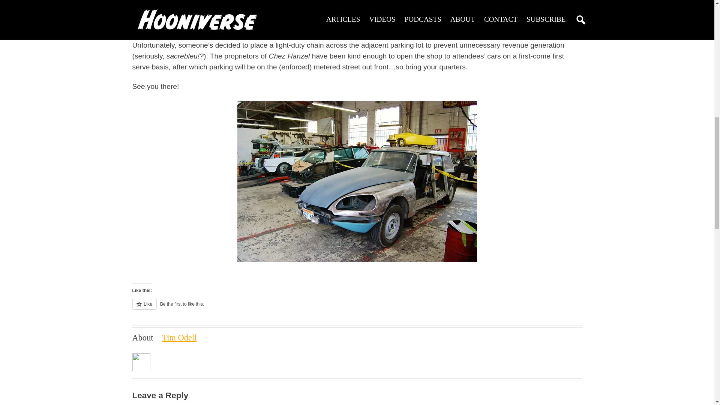  I want to click on 456 23rd St in Charming Oakland, so click(312, 25).